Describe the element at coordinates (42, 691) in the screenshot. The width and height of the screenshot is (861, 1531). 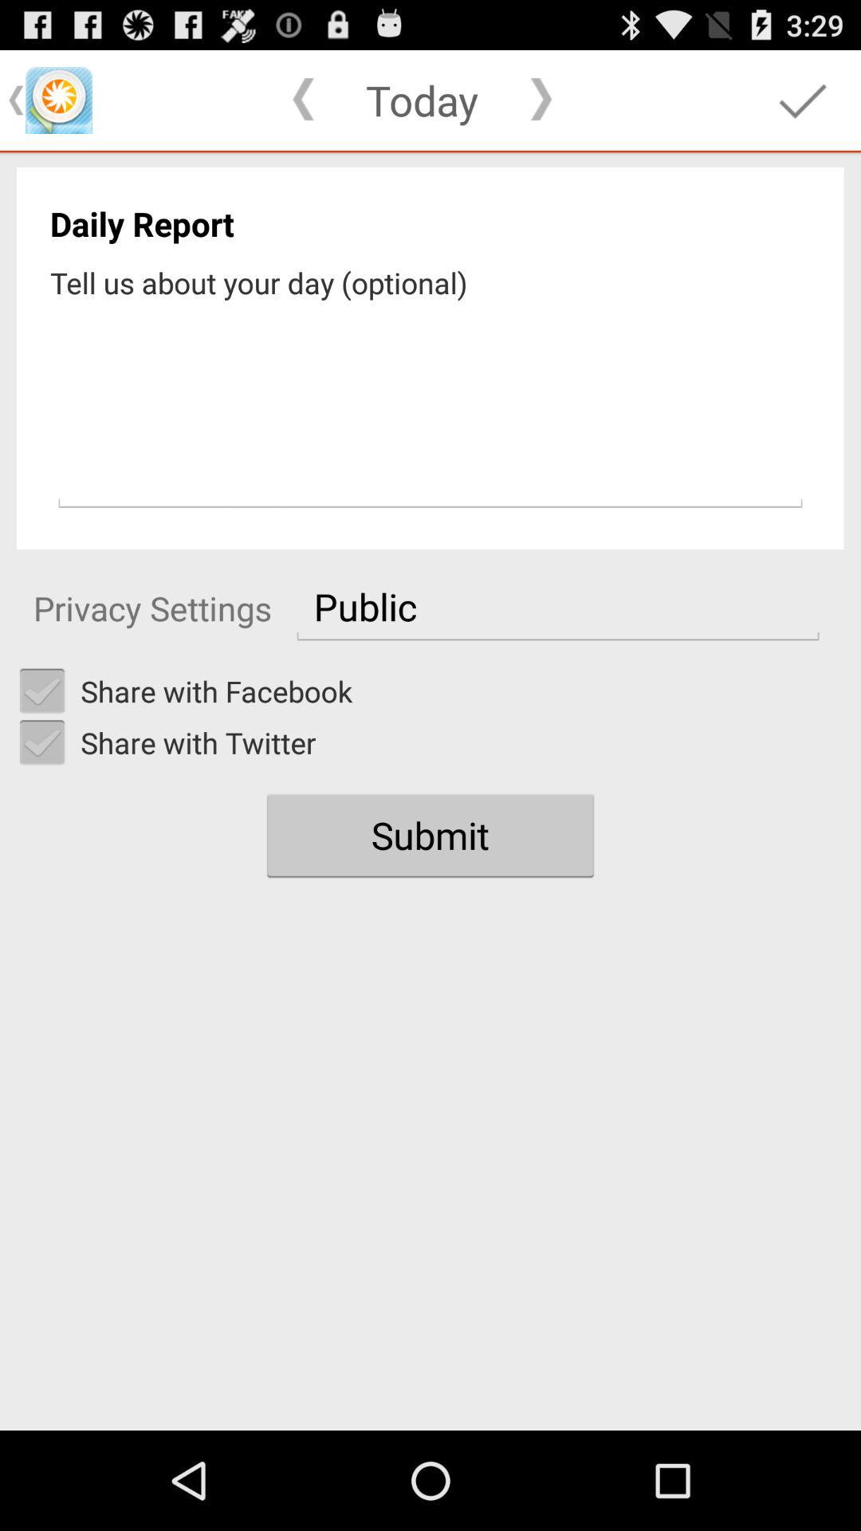
I see `share with facebook` at that location.